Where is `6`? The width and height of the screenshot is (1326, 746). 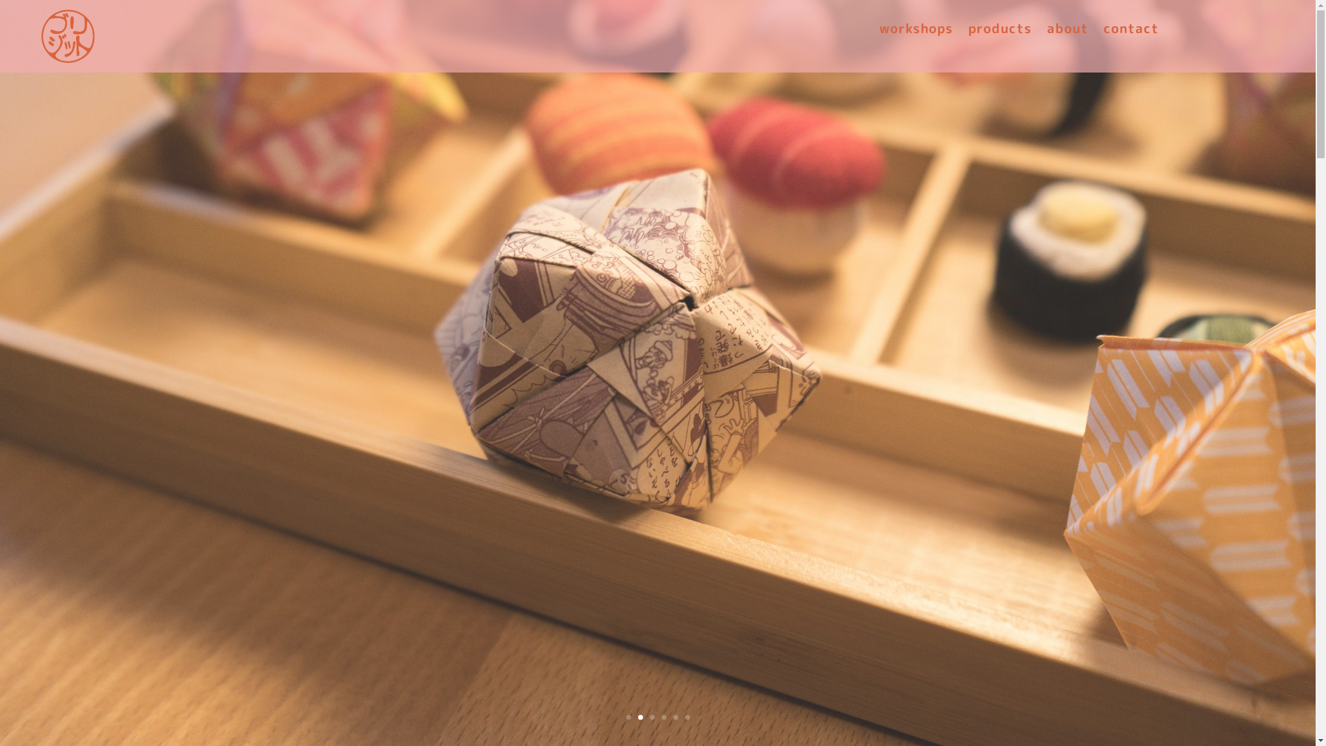 6 is located at coordinates (687, 717).